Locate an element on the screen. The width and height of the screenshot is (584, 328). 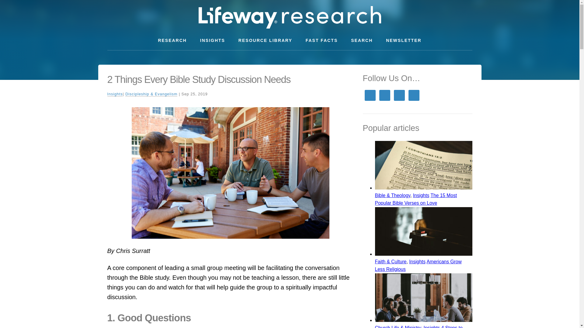
SEARCH is located at coordinates (362, 40).